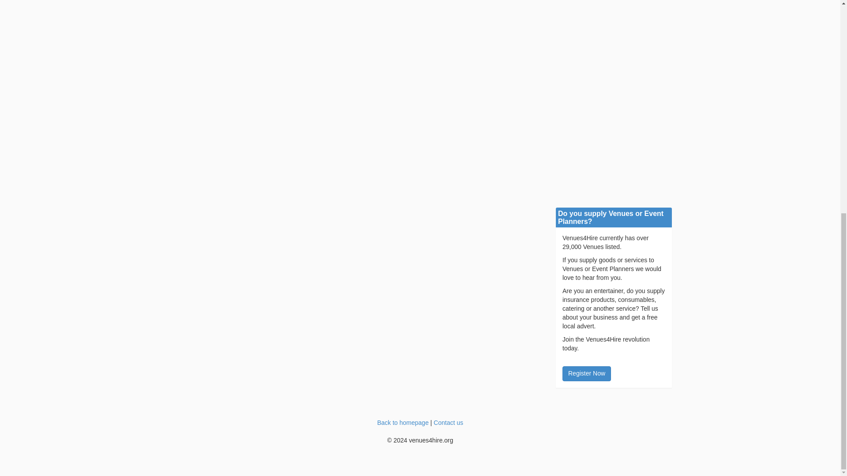 This screenshot has width=847, height=476. Describe the element at coordinates (355, 41) in the screenshot. I see `Advertisement` at that location.